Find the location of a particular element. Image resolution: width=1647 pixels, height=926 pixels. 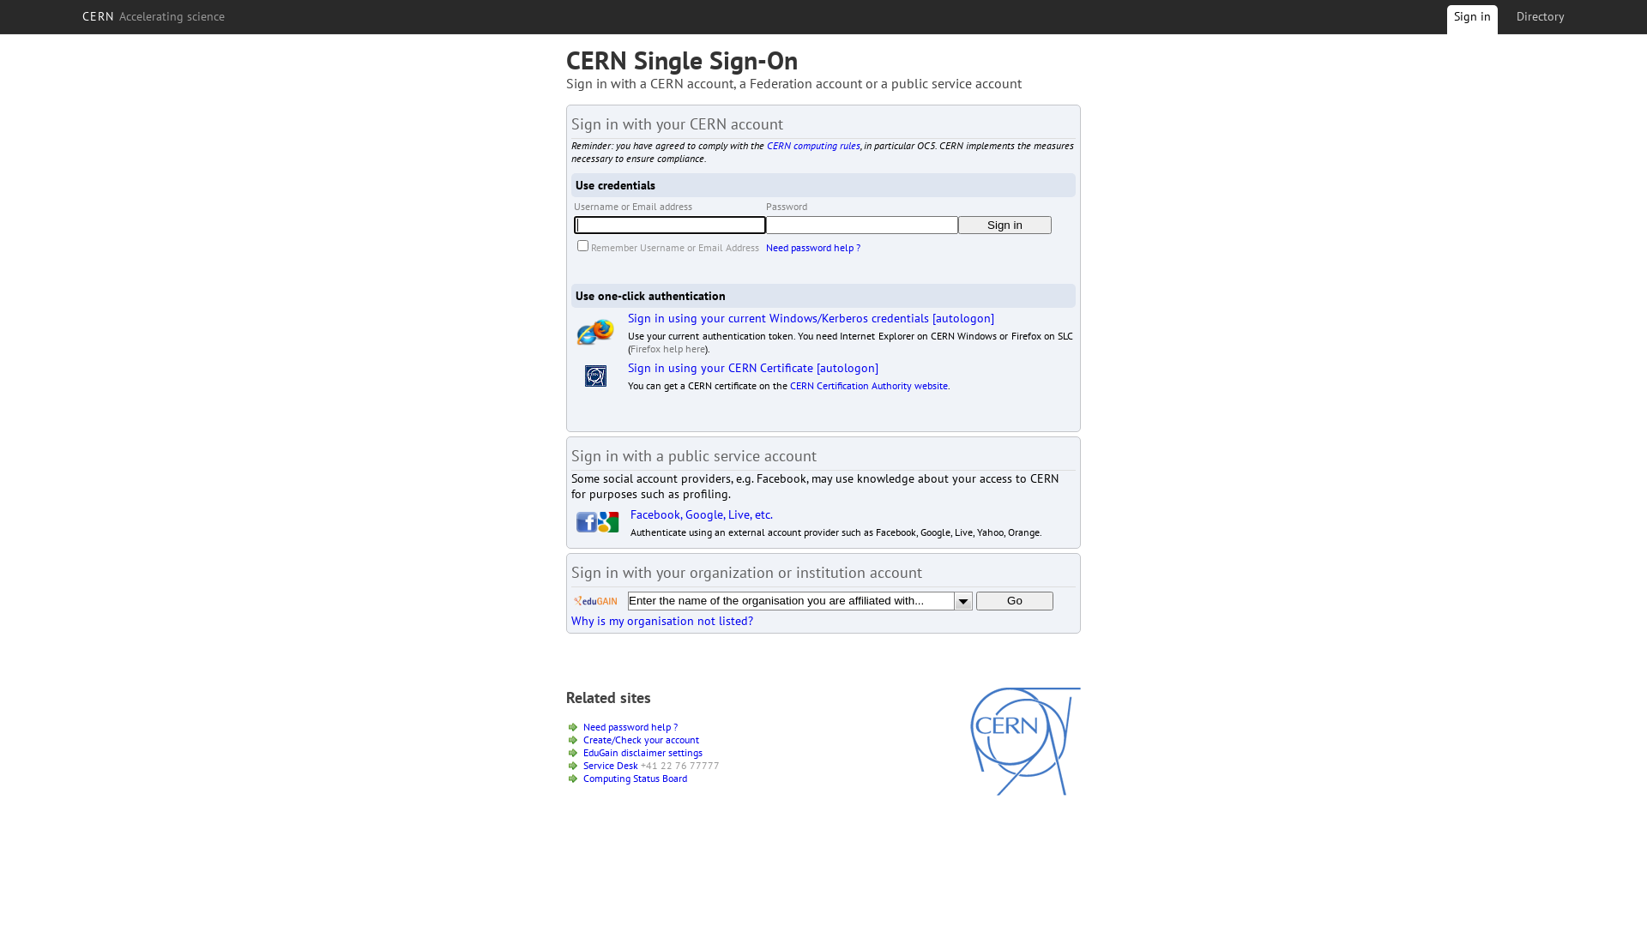

Sign in is located at coordinates (1005, 225).